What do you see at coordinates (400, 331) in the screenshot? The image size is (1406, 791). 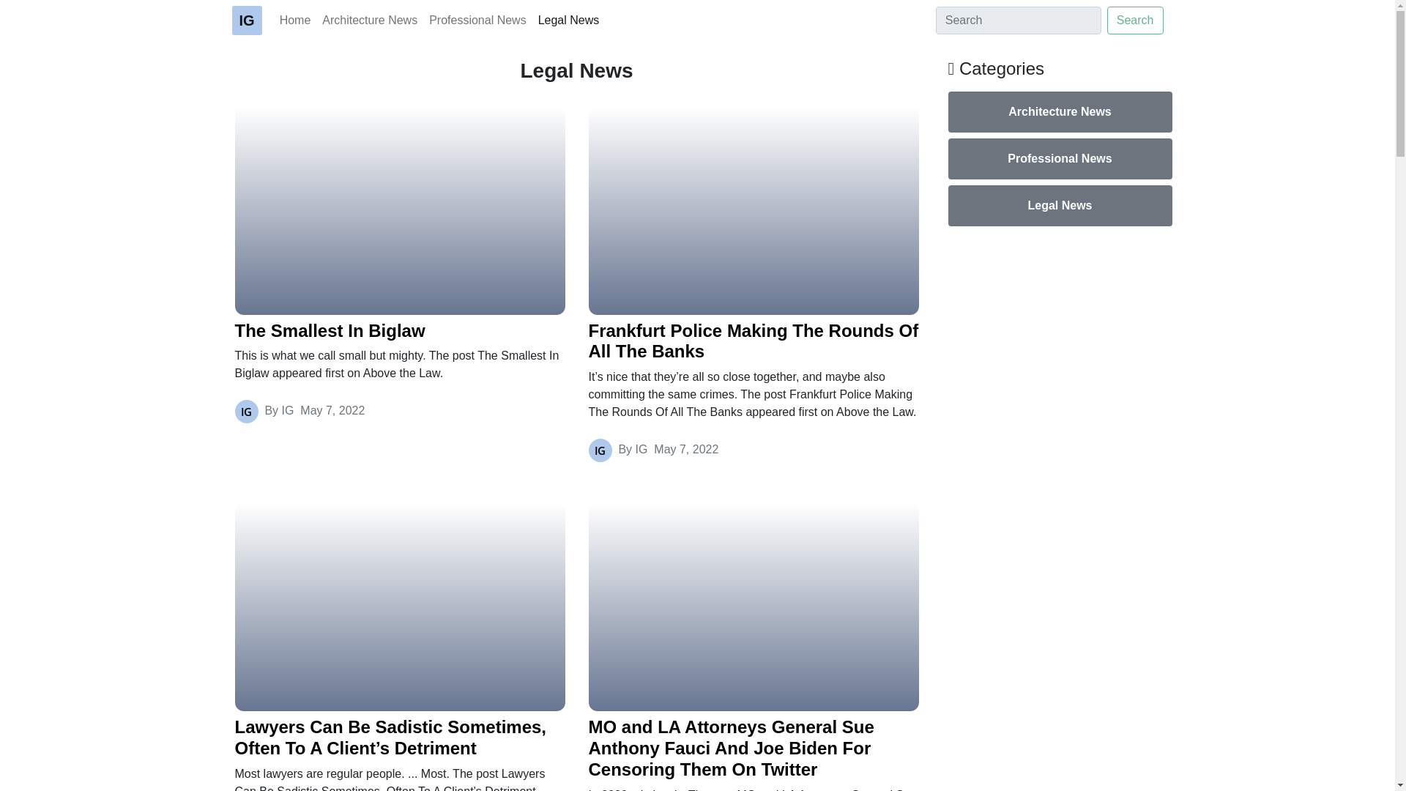 I see `The Smallest In Biglaw` at bounding box center [400, 331].